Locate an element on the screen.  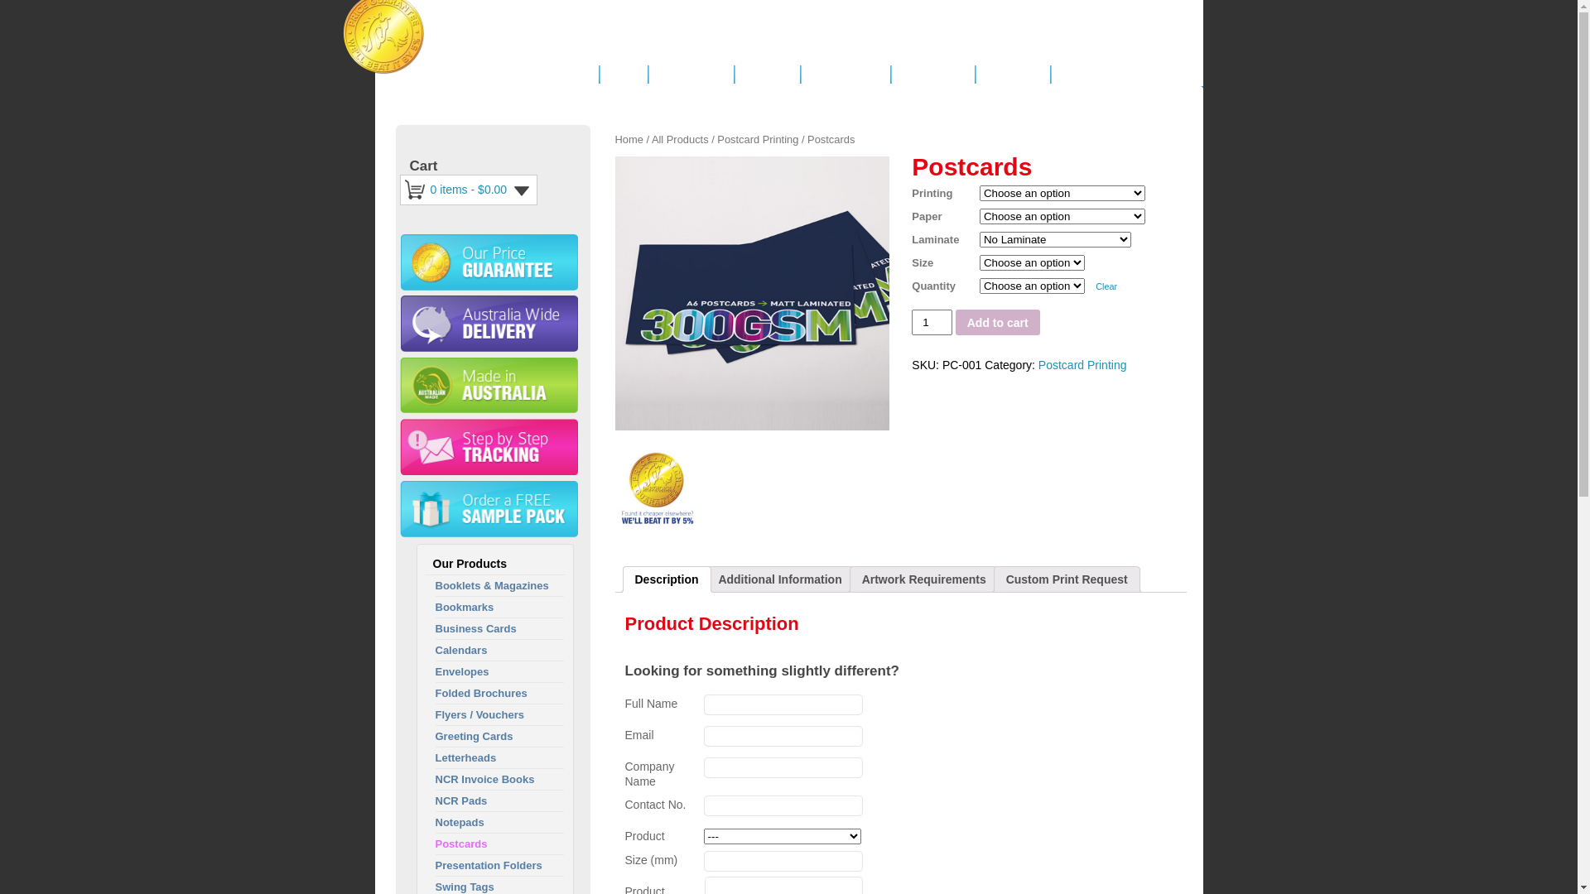
0 items - $0.00 is located at coordinates (484, 190).